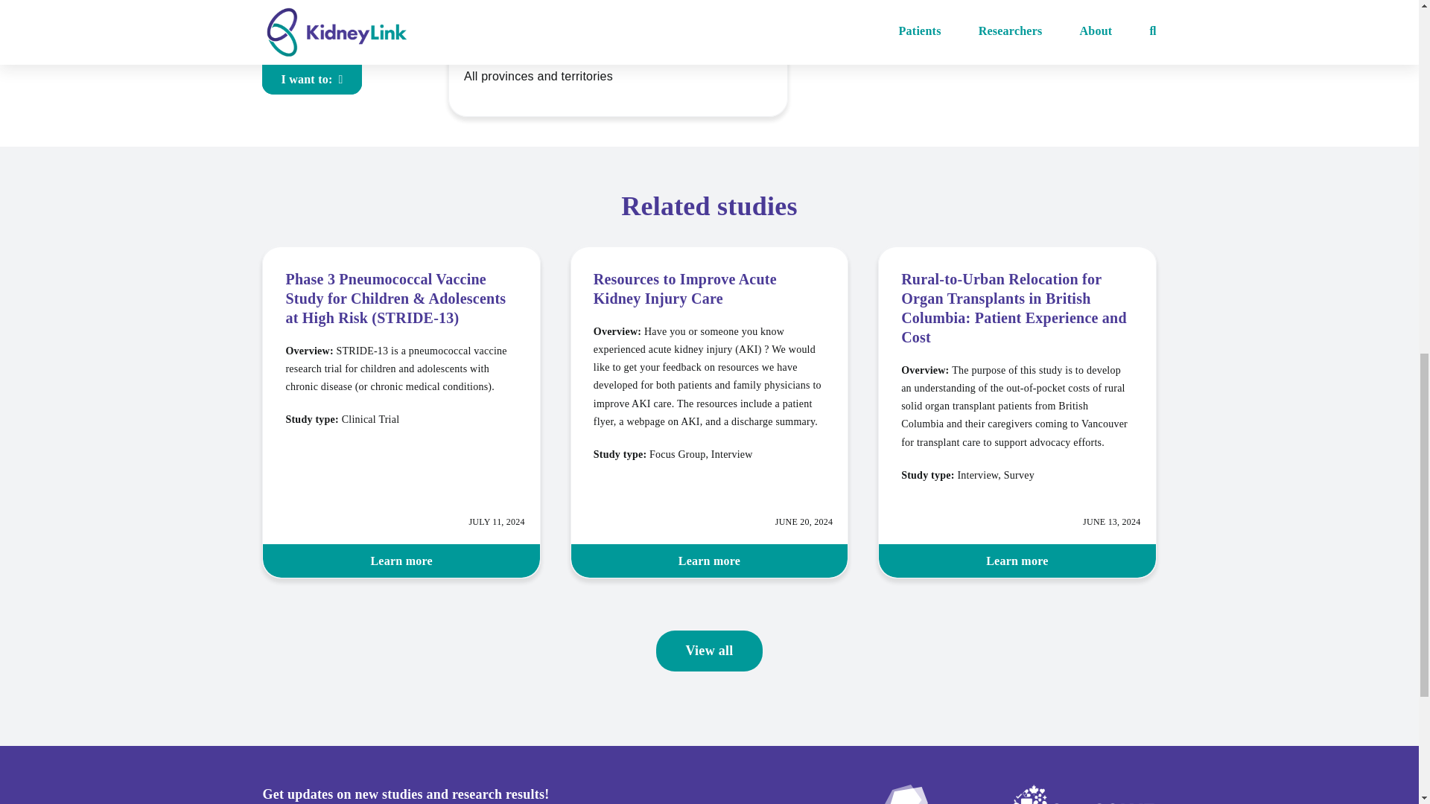  What do you see at coordinates (709, 561) in the screenshot?
I see `Learn more` at bounding box center [709, 561].